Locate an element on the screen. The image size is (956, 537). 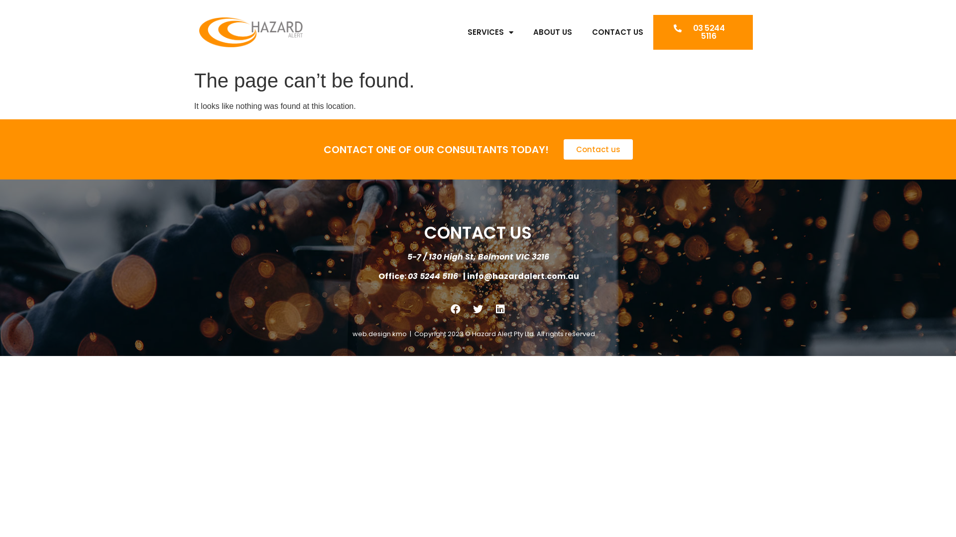
SERVICES is located at coordinates (490, 32).